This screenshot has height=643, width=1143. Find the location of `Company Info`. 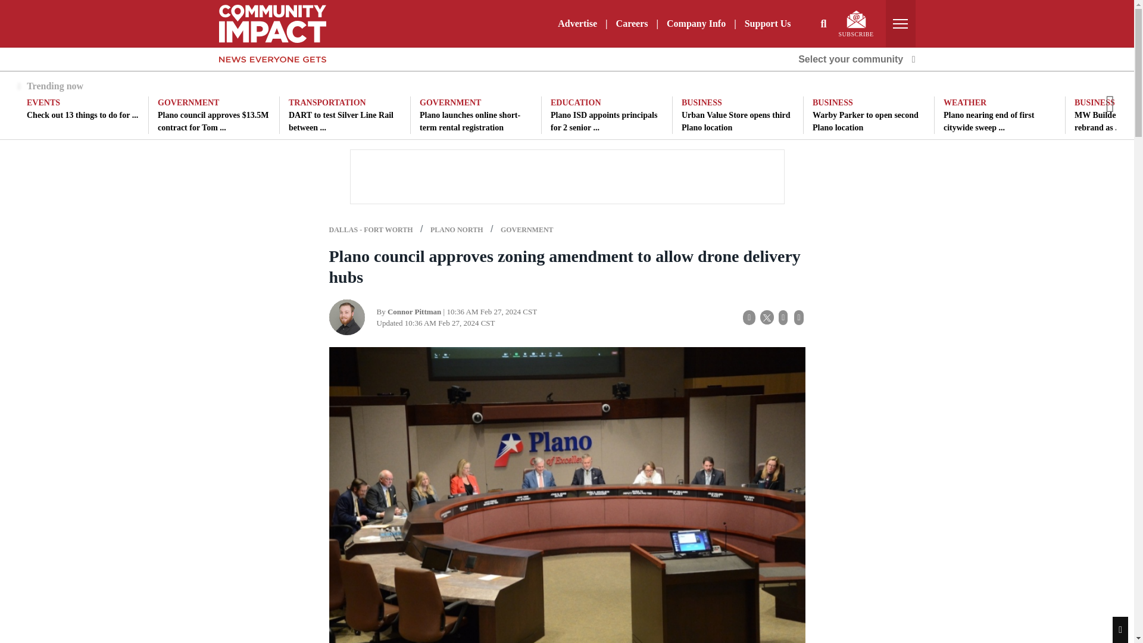

Company Info is located at coordinates (695, 23).